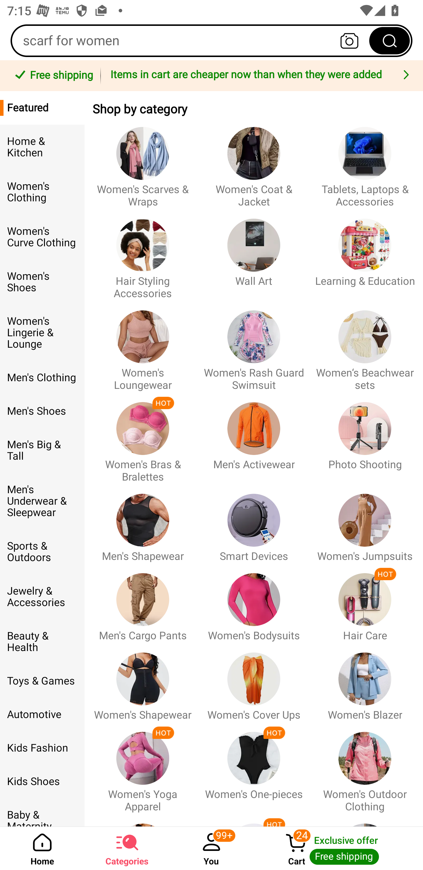 Image resolution: width=423 pixels, height=870 pixels. What do you see at coordinates (365, 523) in the screenshot?
I see `Women's Jumpsuits` at bounding box center [365, 523].